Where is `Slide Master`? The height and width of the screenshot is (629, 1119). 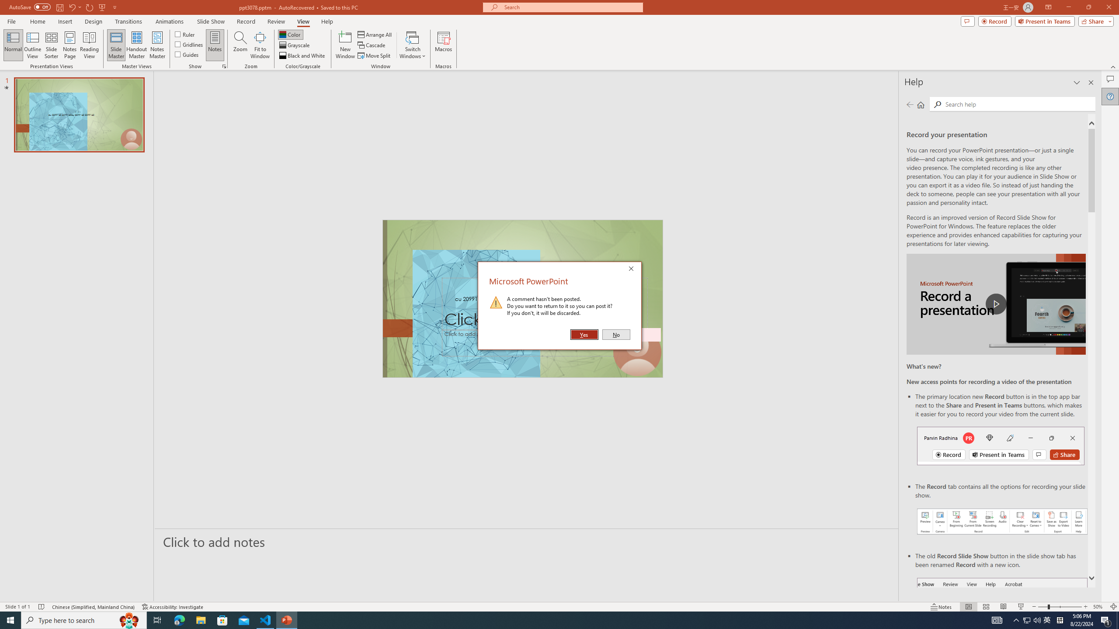
Slide Master is located at coordinates (116, 45).